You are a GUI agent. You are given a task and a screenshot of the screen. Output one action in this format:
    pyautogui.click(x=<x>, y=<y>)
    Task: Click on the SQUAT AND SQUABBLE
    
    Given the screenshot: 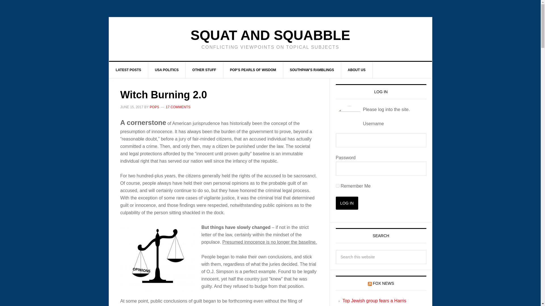 What is the action you would take?
    pyautogui.click(x=270, y=35)
    